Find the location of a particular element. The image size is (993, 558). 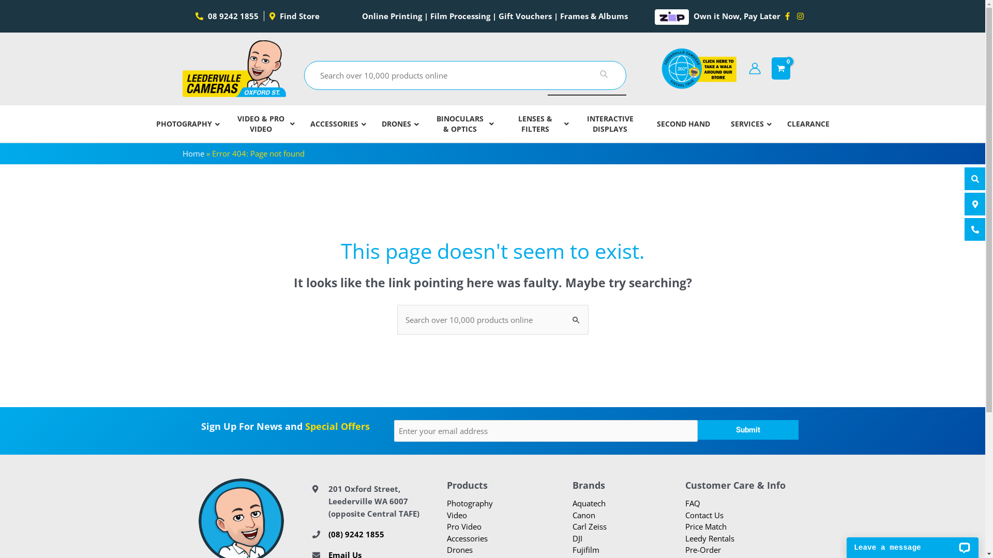

Accessories is located at coordinates (468, 538).